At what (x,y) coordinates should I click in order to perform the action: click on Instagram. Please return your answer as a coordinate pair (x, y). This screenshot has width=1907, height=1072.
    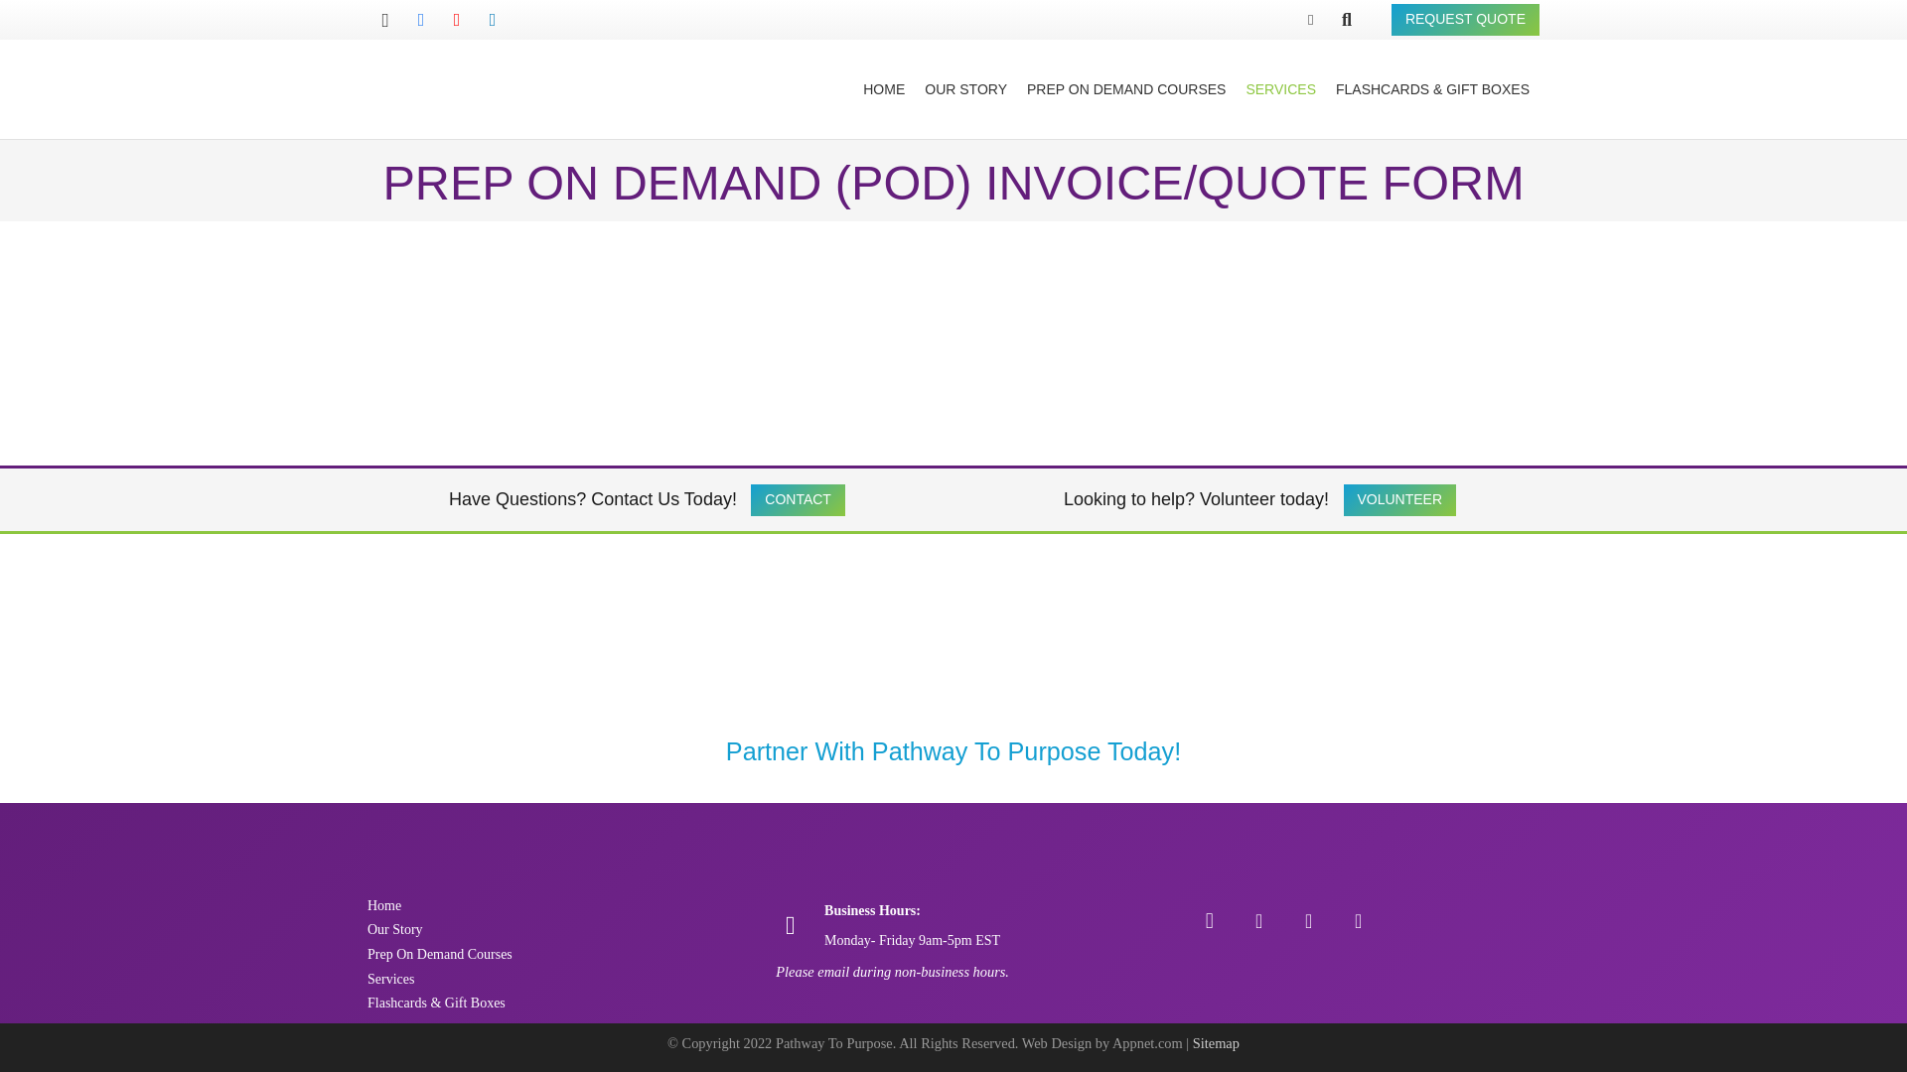
    Looking at the image, I should click on (385, 20).